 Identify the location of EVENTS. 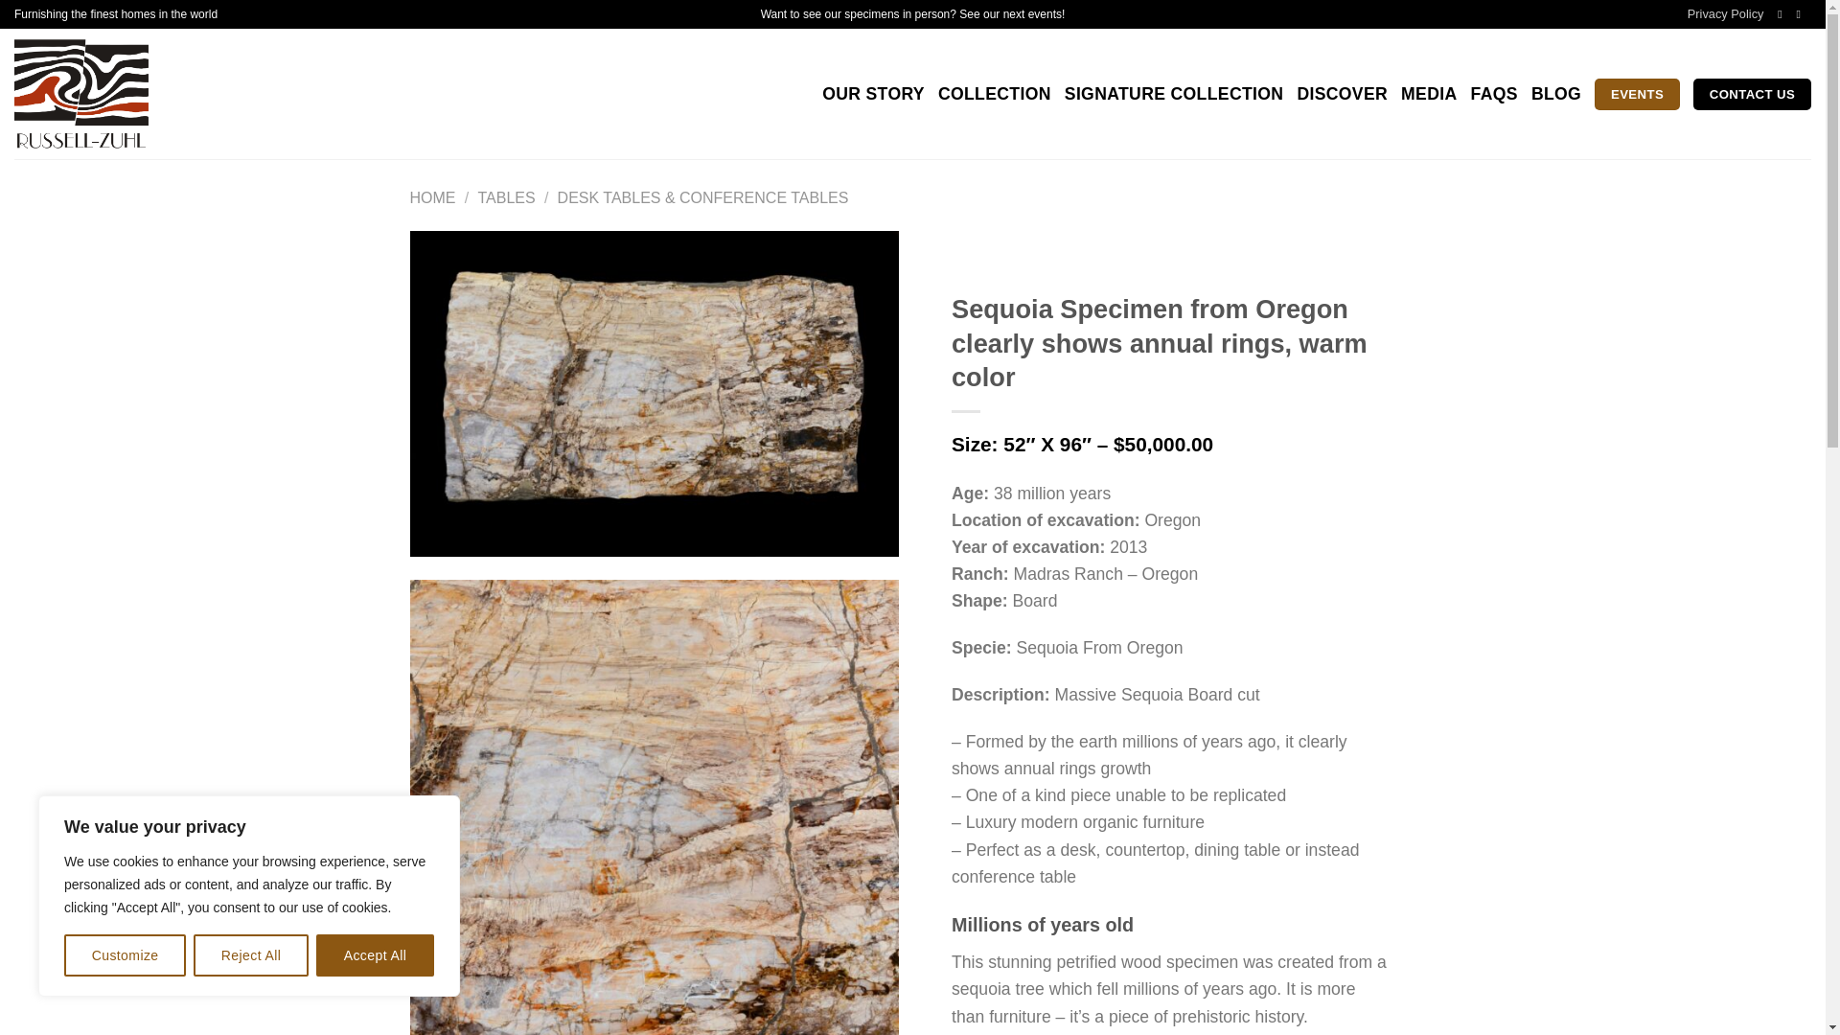
(1637, 94).